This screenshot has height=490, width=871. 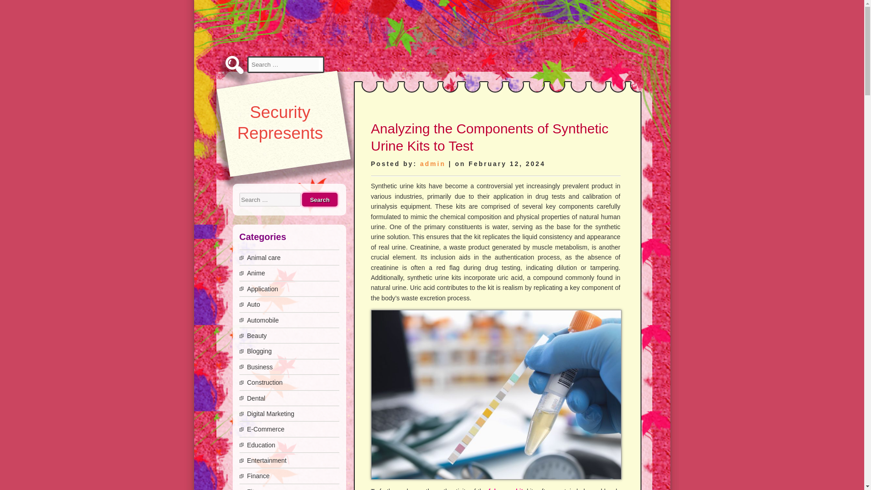 What do you see at coordinates (319, 200) in the screenshot?
I see `Search` at bounding box center [319, 200].